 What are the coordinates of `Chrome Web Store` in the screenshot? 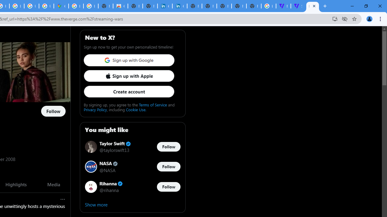 It's located at (120, 6).